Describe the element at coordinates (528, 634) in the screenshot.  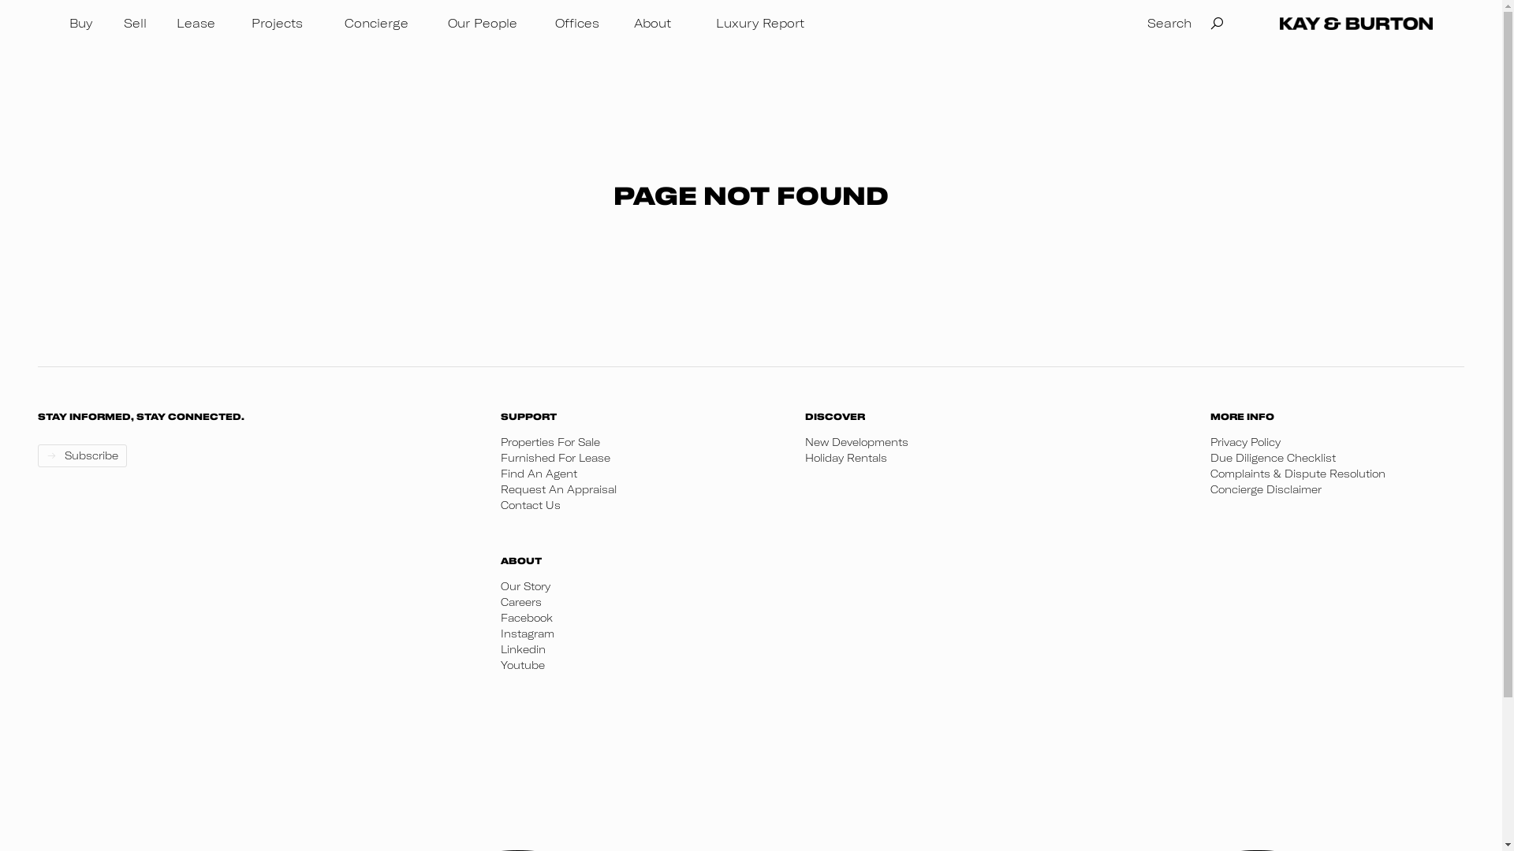
I see `Instagram` at that location.